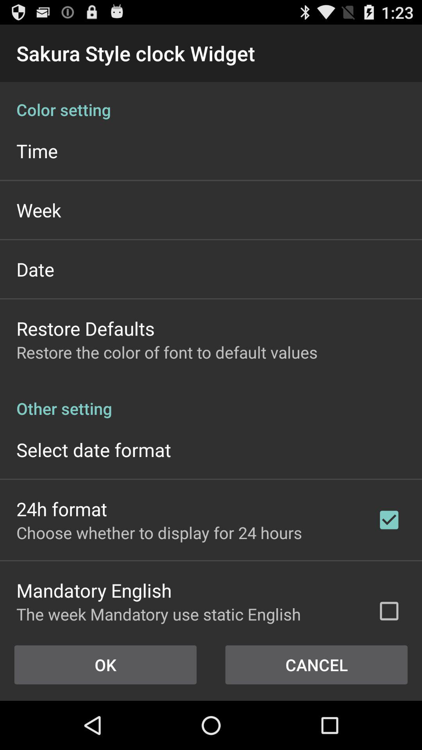 The width and height of the screenshot is (422, 750). I want to click on turn off the app below the color setting icon, so click(37, 151).